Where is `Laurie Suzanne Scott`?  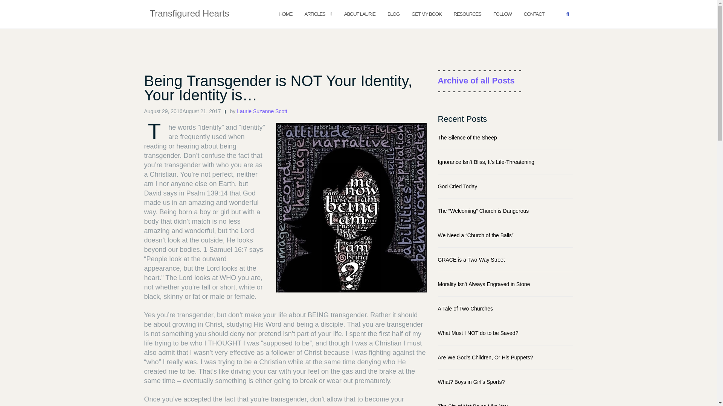
Laurie Suzanne Scott is located at coordinates (262, 111).